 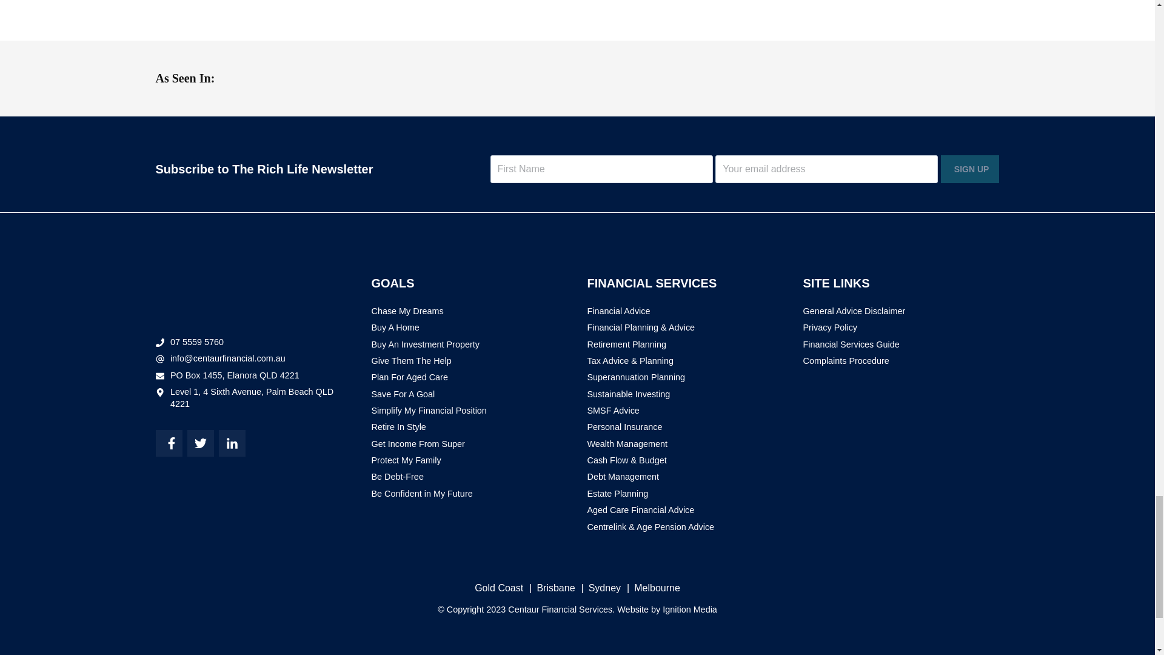 I want to click on Sign up, so click(x=970, y=169).